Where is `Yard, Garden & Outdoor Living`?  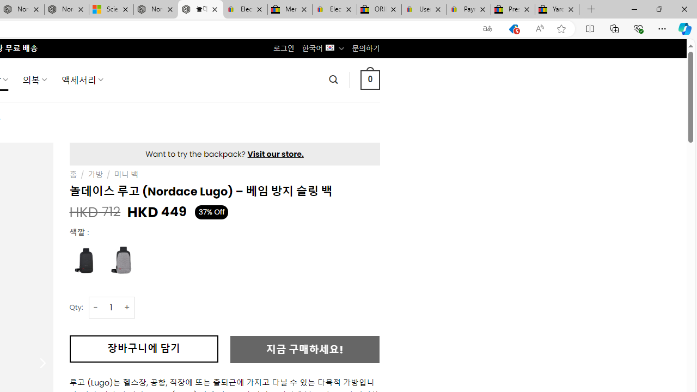
Yard, Garden & Outdoor Living is located at coordinates (557, 10).